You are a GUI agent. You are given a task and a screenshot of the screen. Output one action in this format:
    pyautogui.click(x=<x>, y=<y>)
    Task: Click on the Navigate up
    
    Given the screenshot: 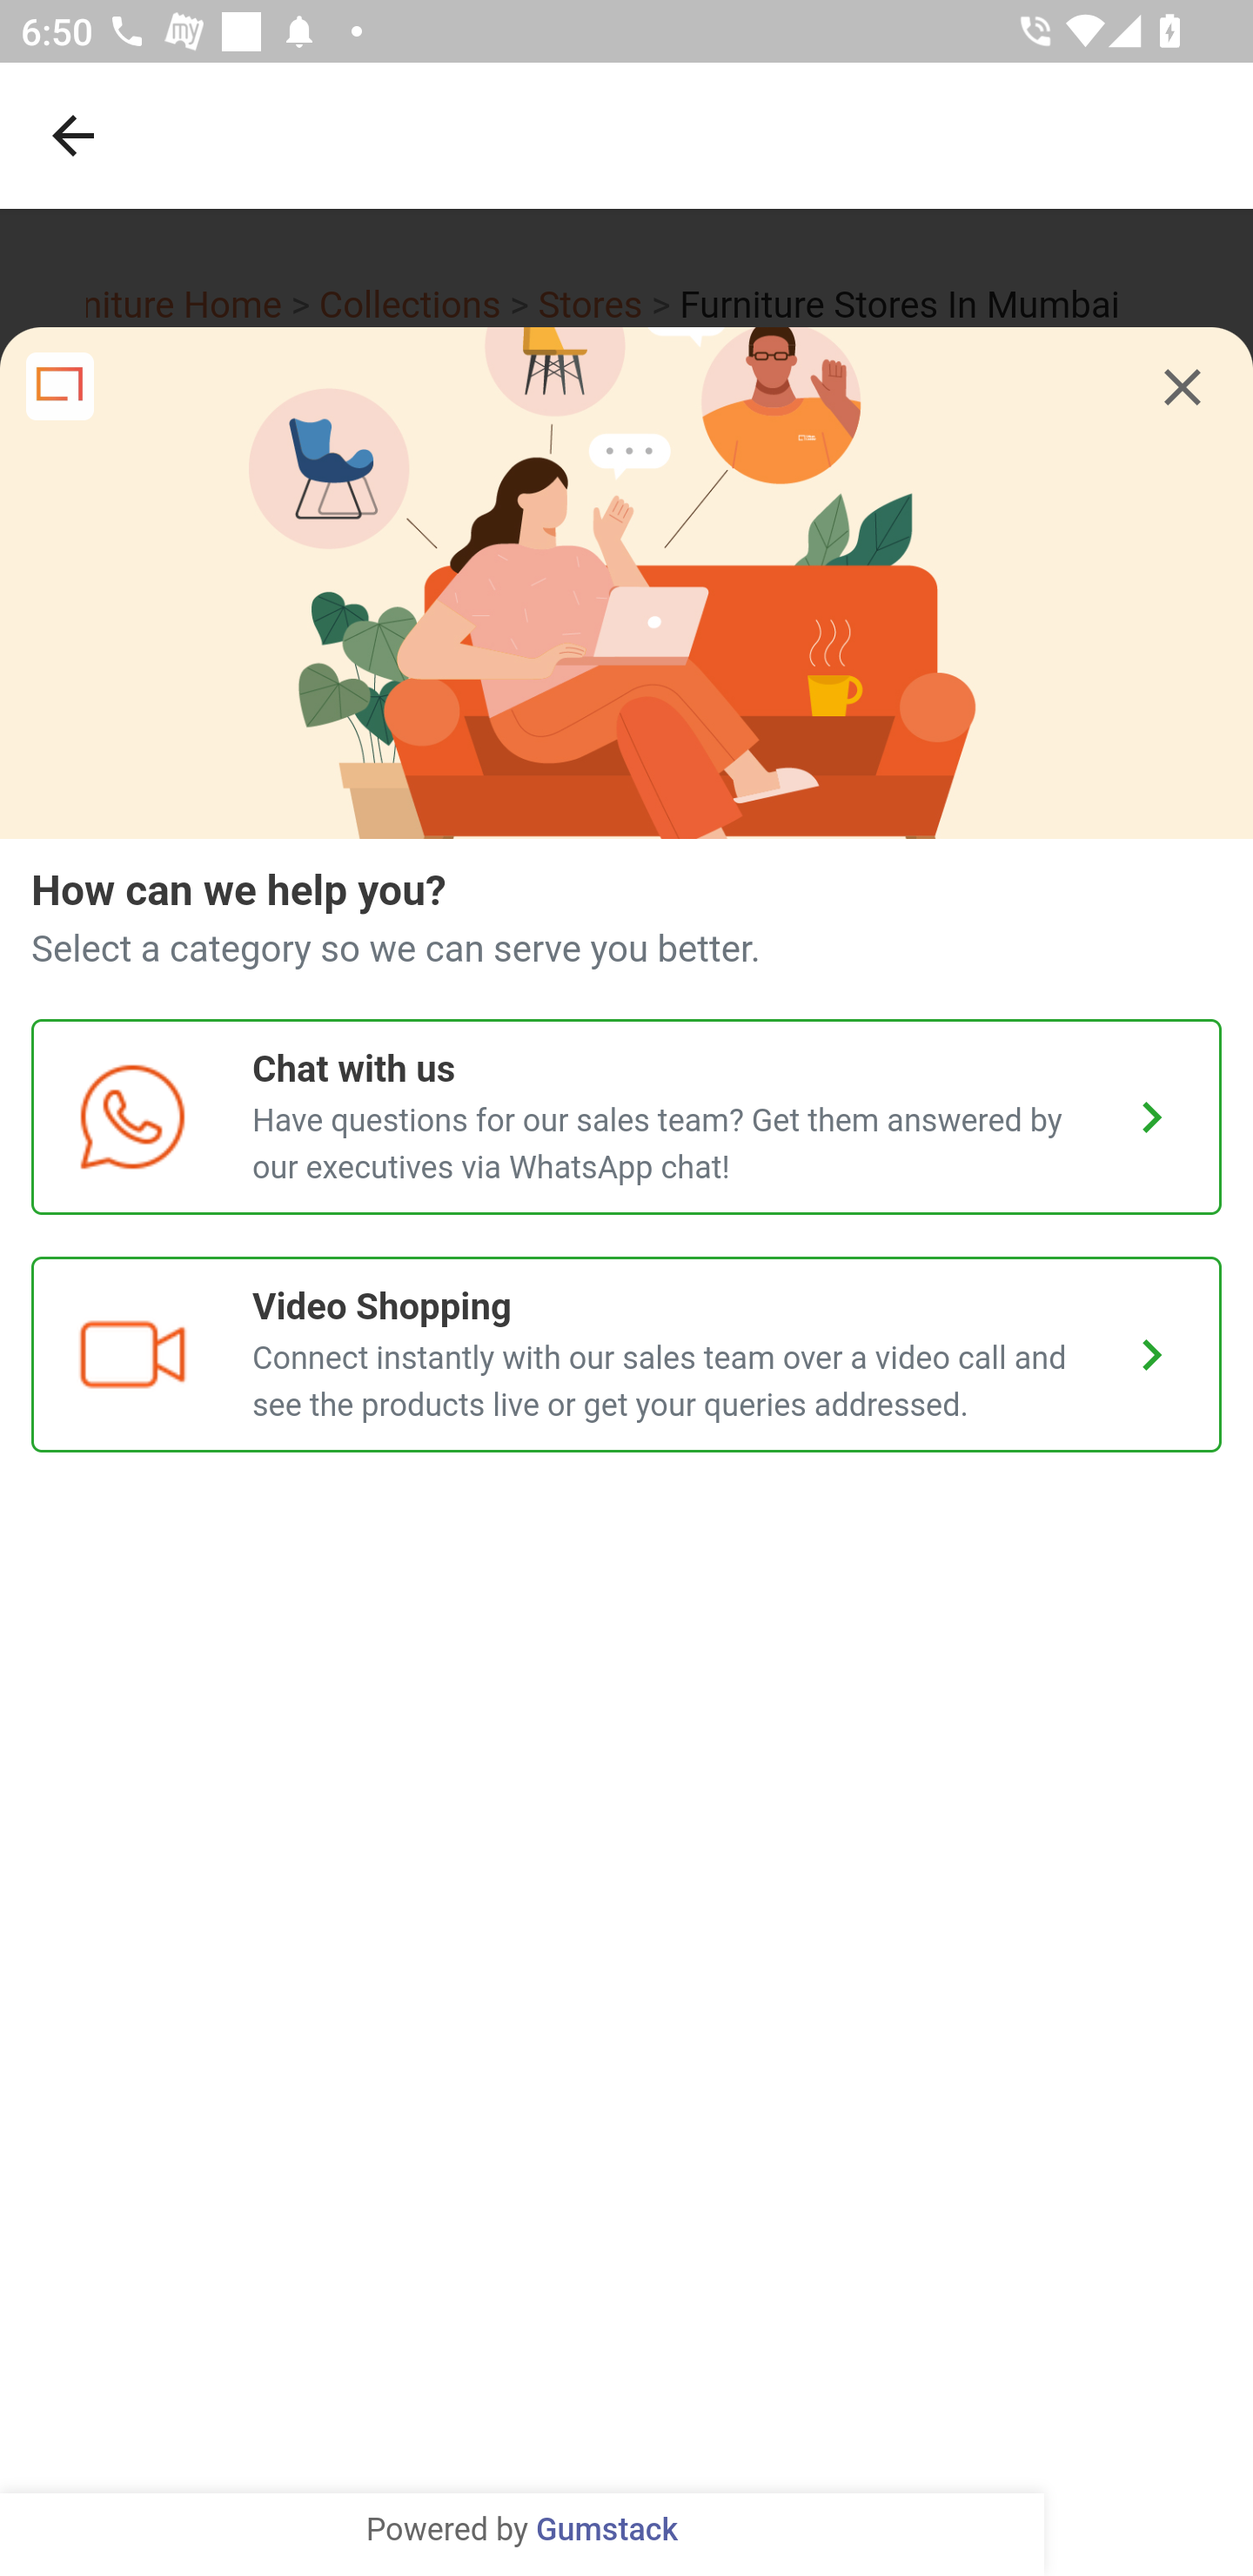 What is the action you would take?
    pyautogui.click(x=73, y=135)
    